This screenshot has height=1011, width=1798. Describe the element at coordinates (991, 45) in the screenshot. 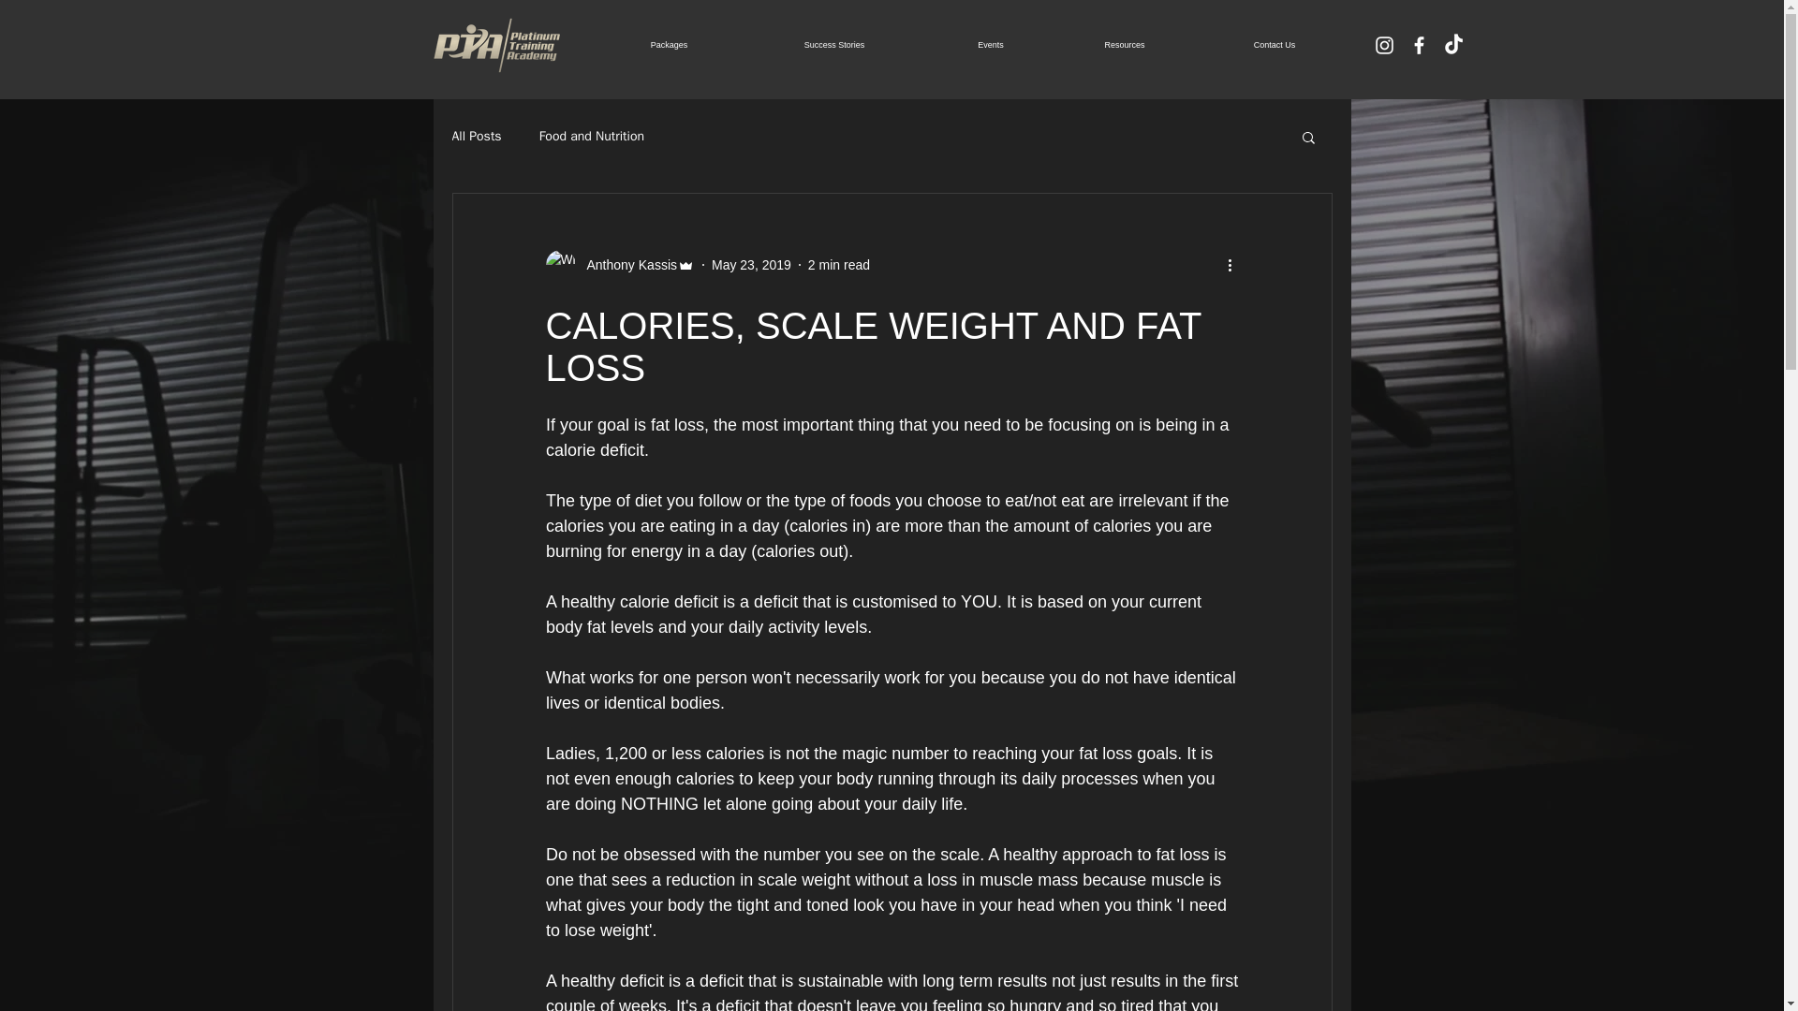

I see `Events` at that location.